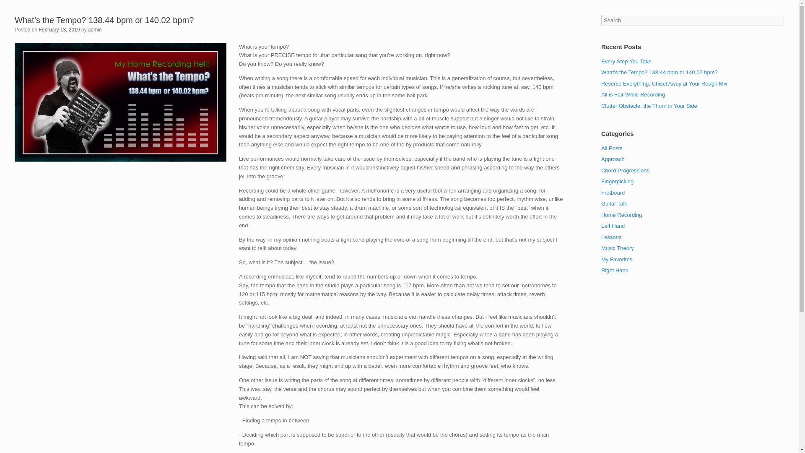  What do you see at coordinates (664, 84) in the screenshot?
I see `Reverse Everything, Chisel Away at Your Rough Mix` at bounding box center [664, 84].